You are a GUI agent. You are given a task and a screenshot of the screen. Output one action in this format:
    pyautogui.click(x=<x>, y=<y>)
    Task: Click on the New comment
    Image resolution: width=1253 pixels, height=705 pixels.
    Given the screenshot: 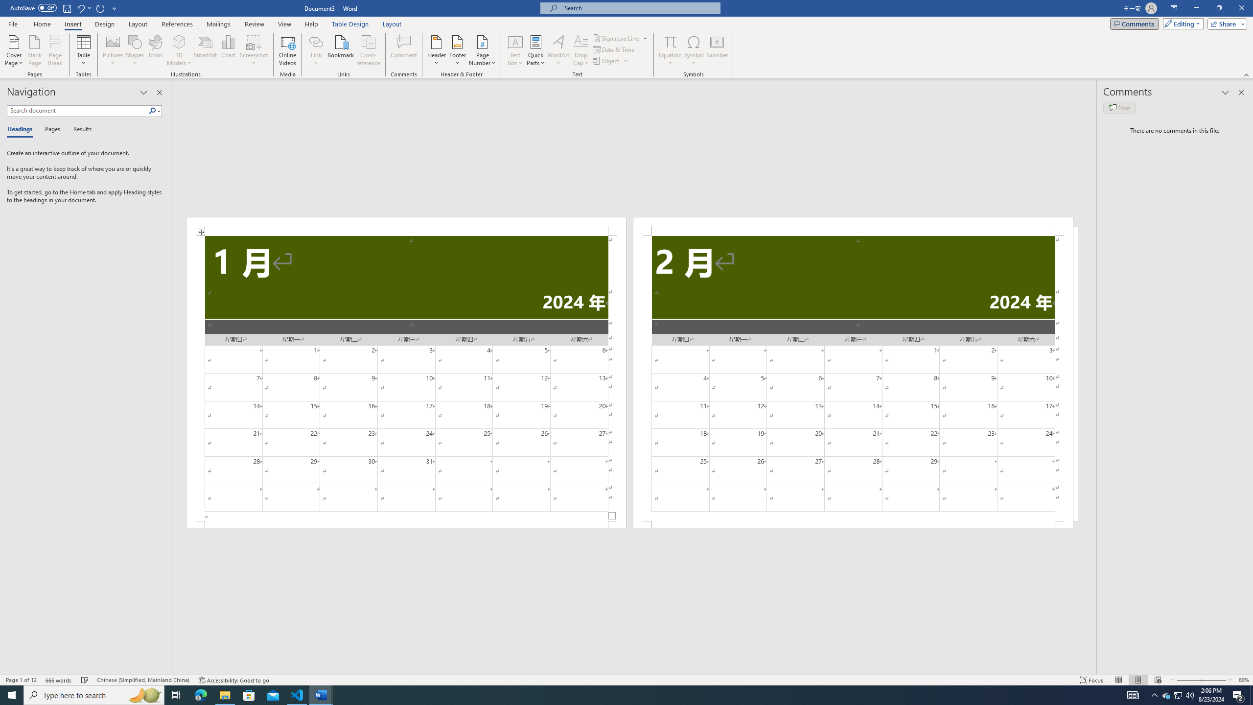 What is the action you would take?
    pyautogui.click(x=1119, y=107)
    